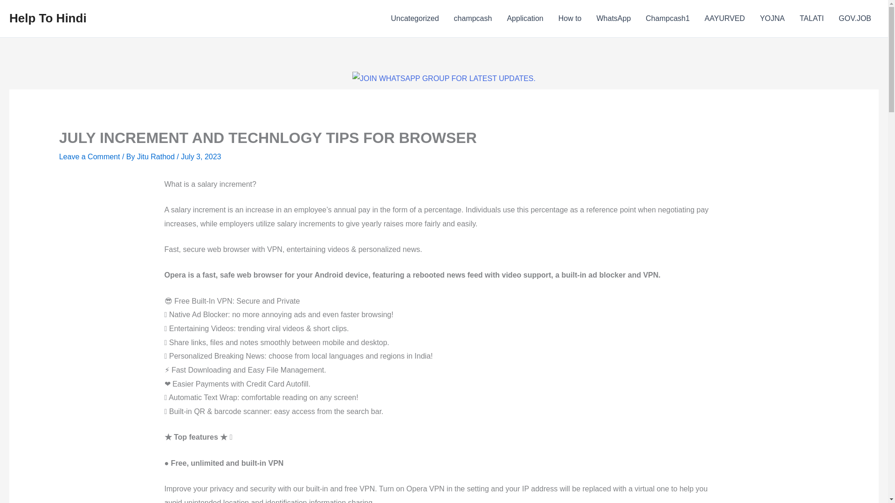 The width and height of the screenshot is (895, 503). What do you see at coordinates (724, 19) in the screenshot?
I see `AAYURVED` at bounding box center [724, 19].